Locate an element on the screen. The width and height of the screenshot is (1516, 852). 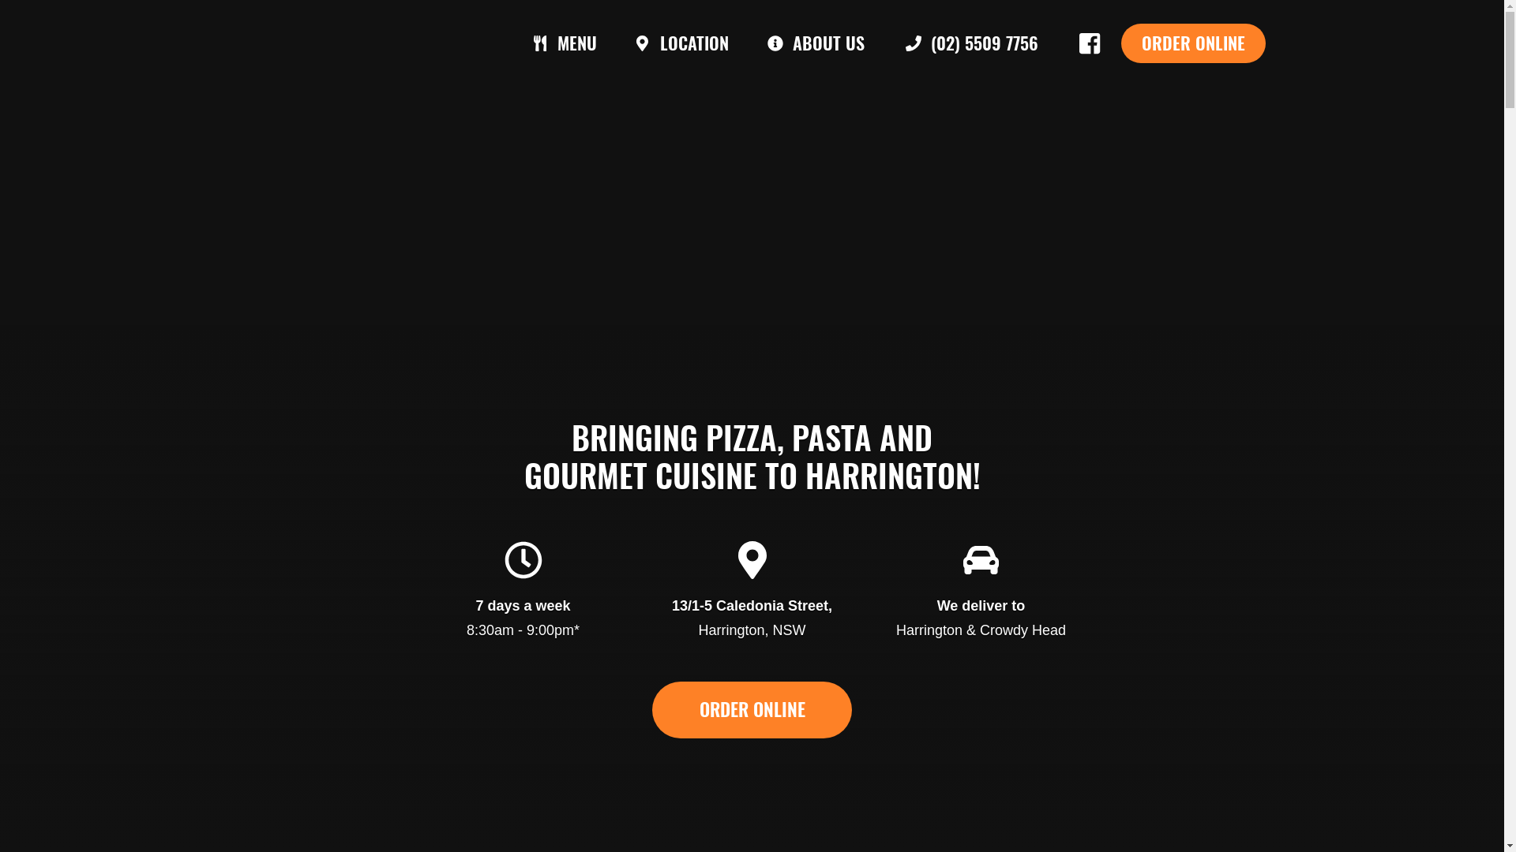
ABOUT US is located at coordinates (816, 43).